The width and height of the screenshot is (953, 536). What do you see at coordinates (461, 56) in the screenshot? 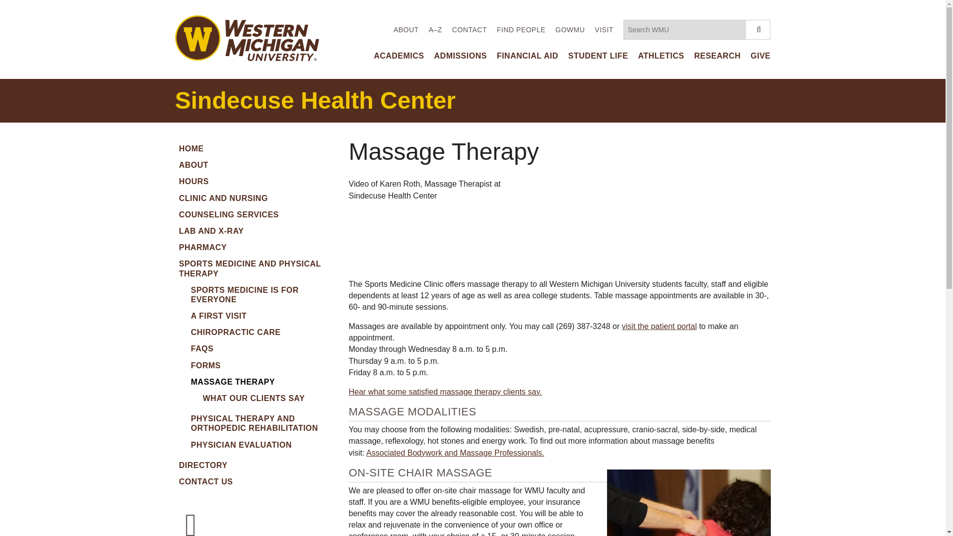
I see `ADMISSIONS` at bounding box center [461, 56].